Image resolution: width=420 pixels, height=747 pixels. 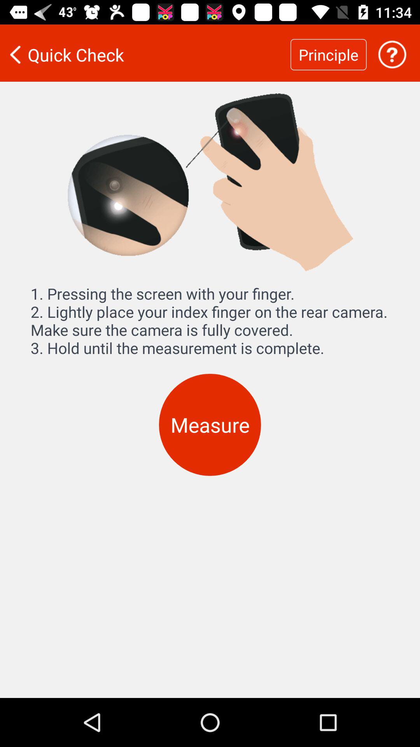 I want to click on scroll to quick check item, so click(x=145, y=54).